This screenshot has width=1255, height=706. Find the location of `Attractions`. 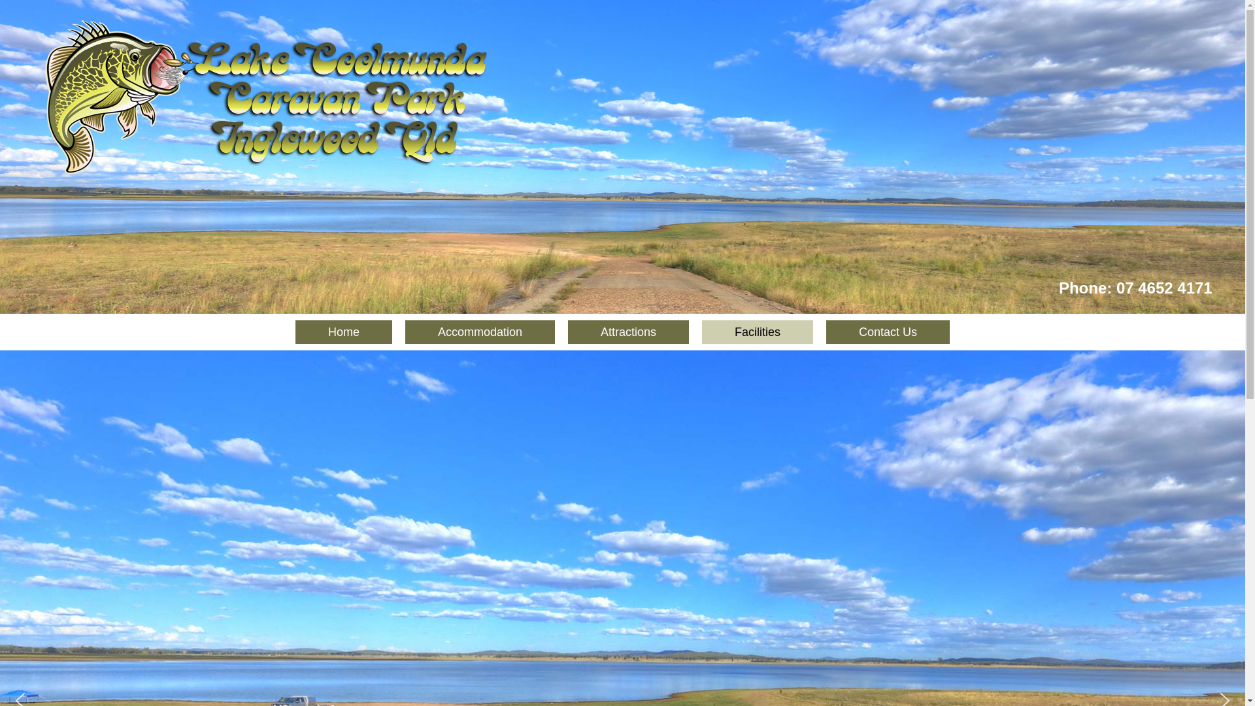

Attractions is located at coordinates (629, 332).